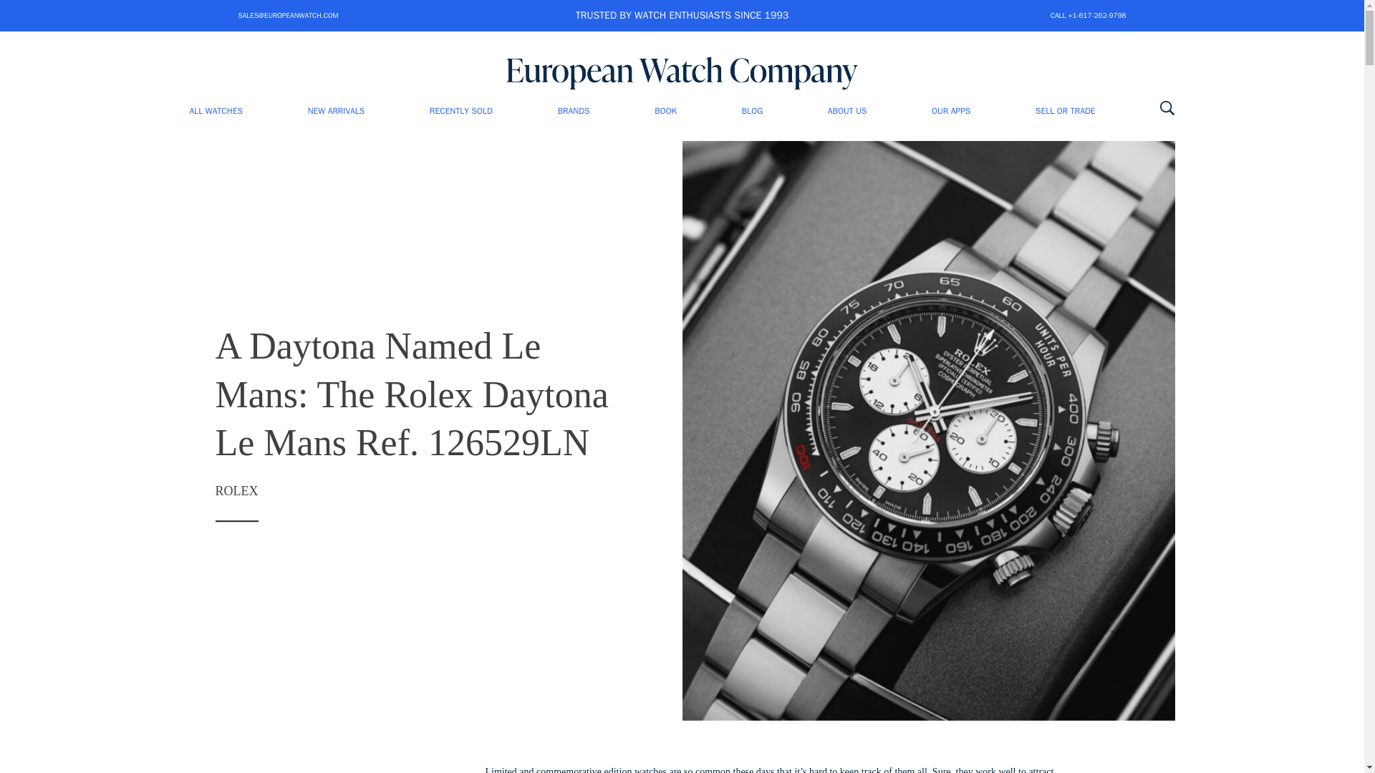 The image size is (1375, 773). What do you see at coordinates (951, 110) in the screenshot?
I see `OUR APPS` at bounding box center [951, 110].